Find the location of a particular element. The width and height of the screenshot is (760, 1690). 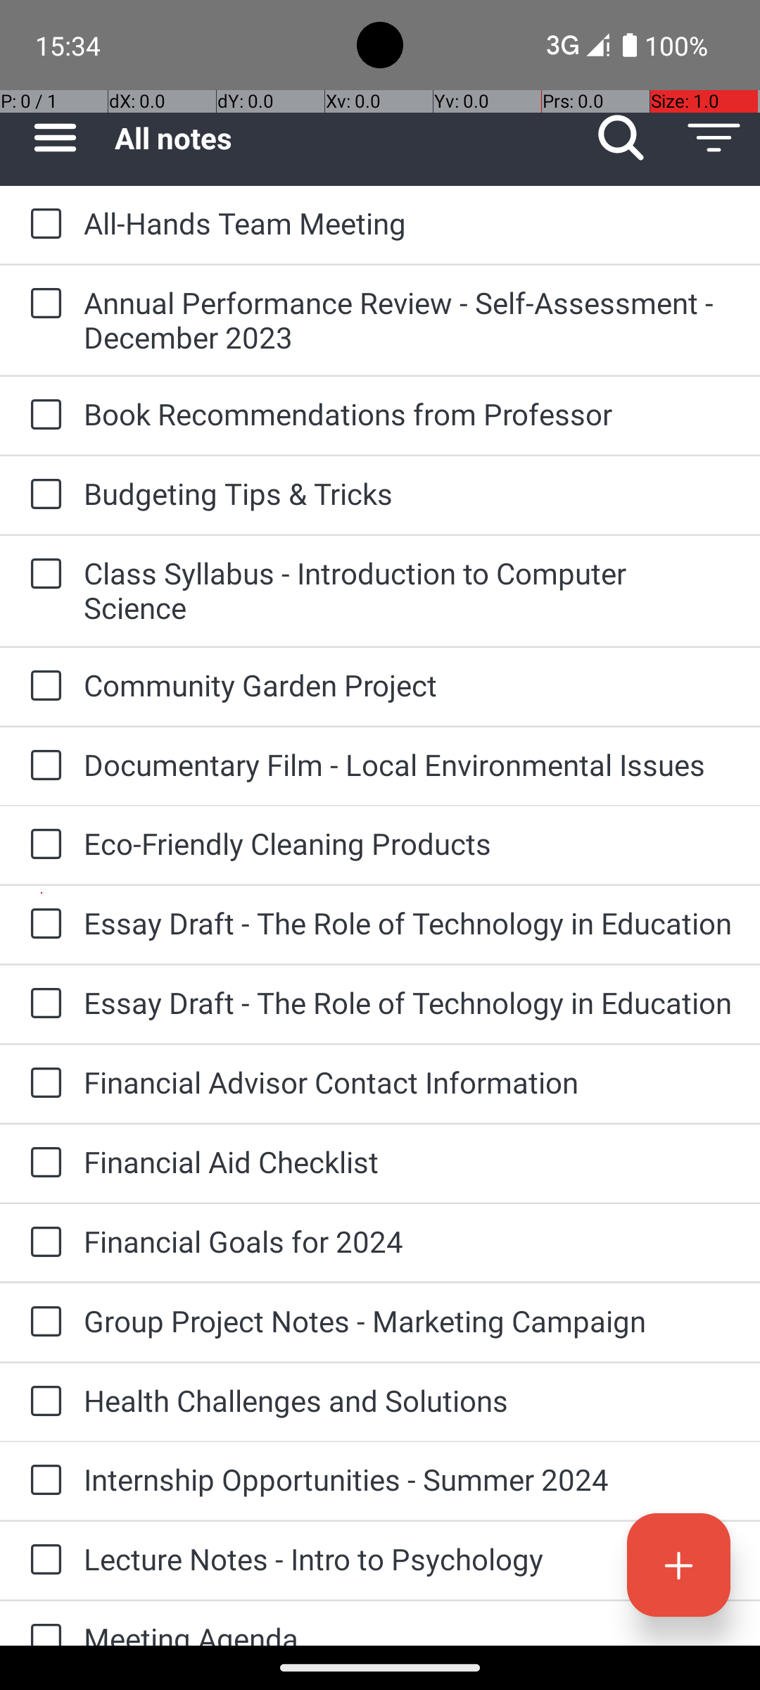

Meeting Agenda is located at coordinates (408, 1632).